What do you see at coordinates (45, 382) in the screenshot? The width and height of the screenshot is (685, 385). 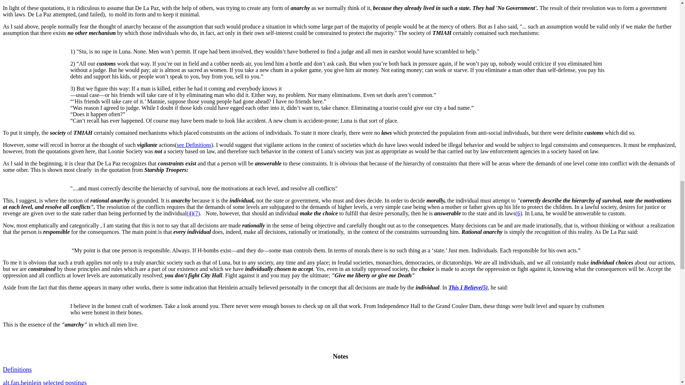 I see `alt.fan.heinlein selected postings` at bounding box center [45, 382].